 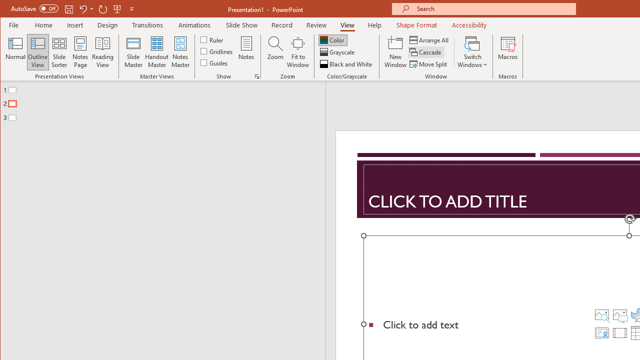 What do you see at coordinates (167, 101) in the screenshot?
I see `Outline` at bounding box center [167, 101].